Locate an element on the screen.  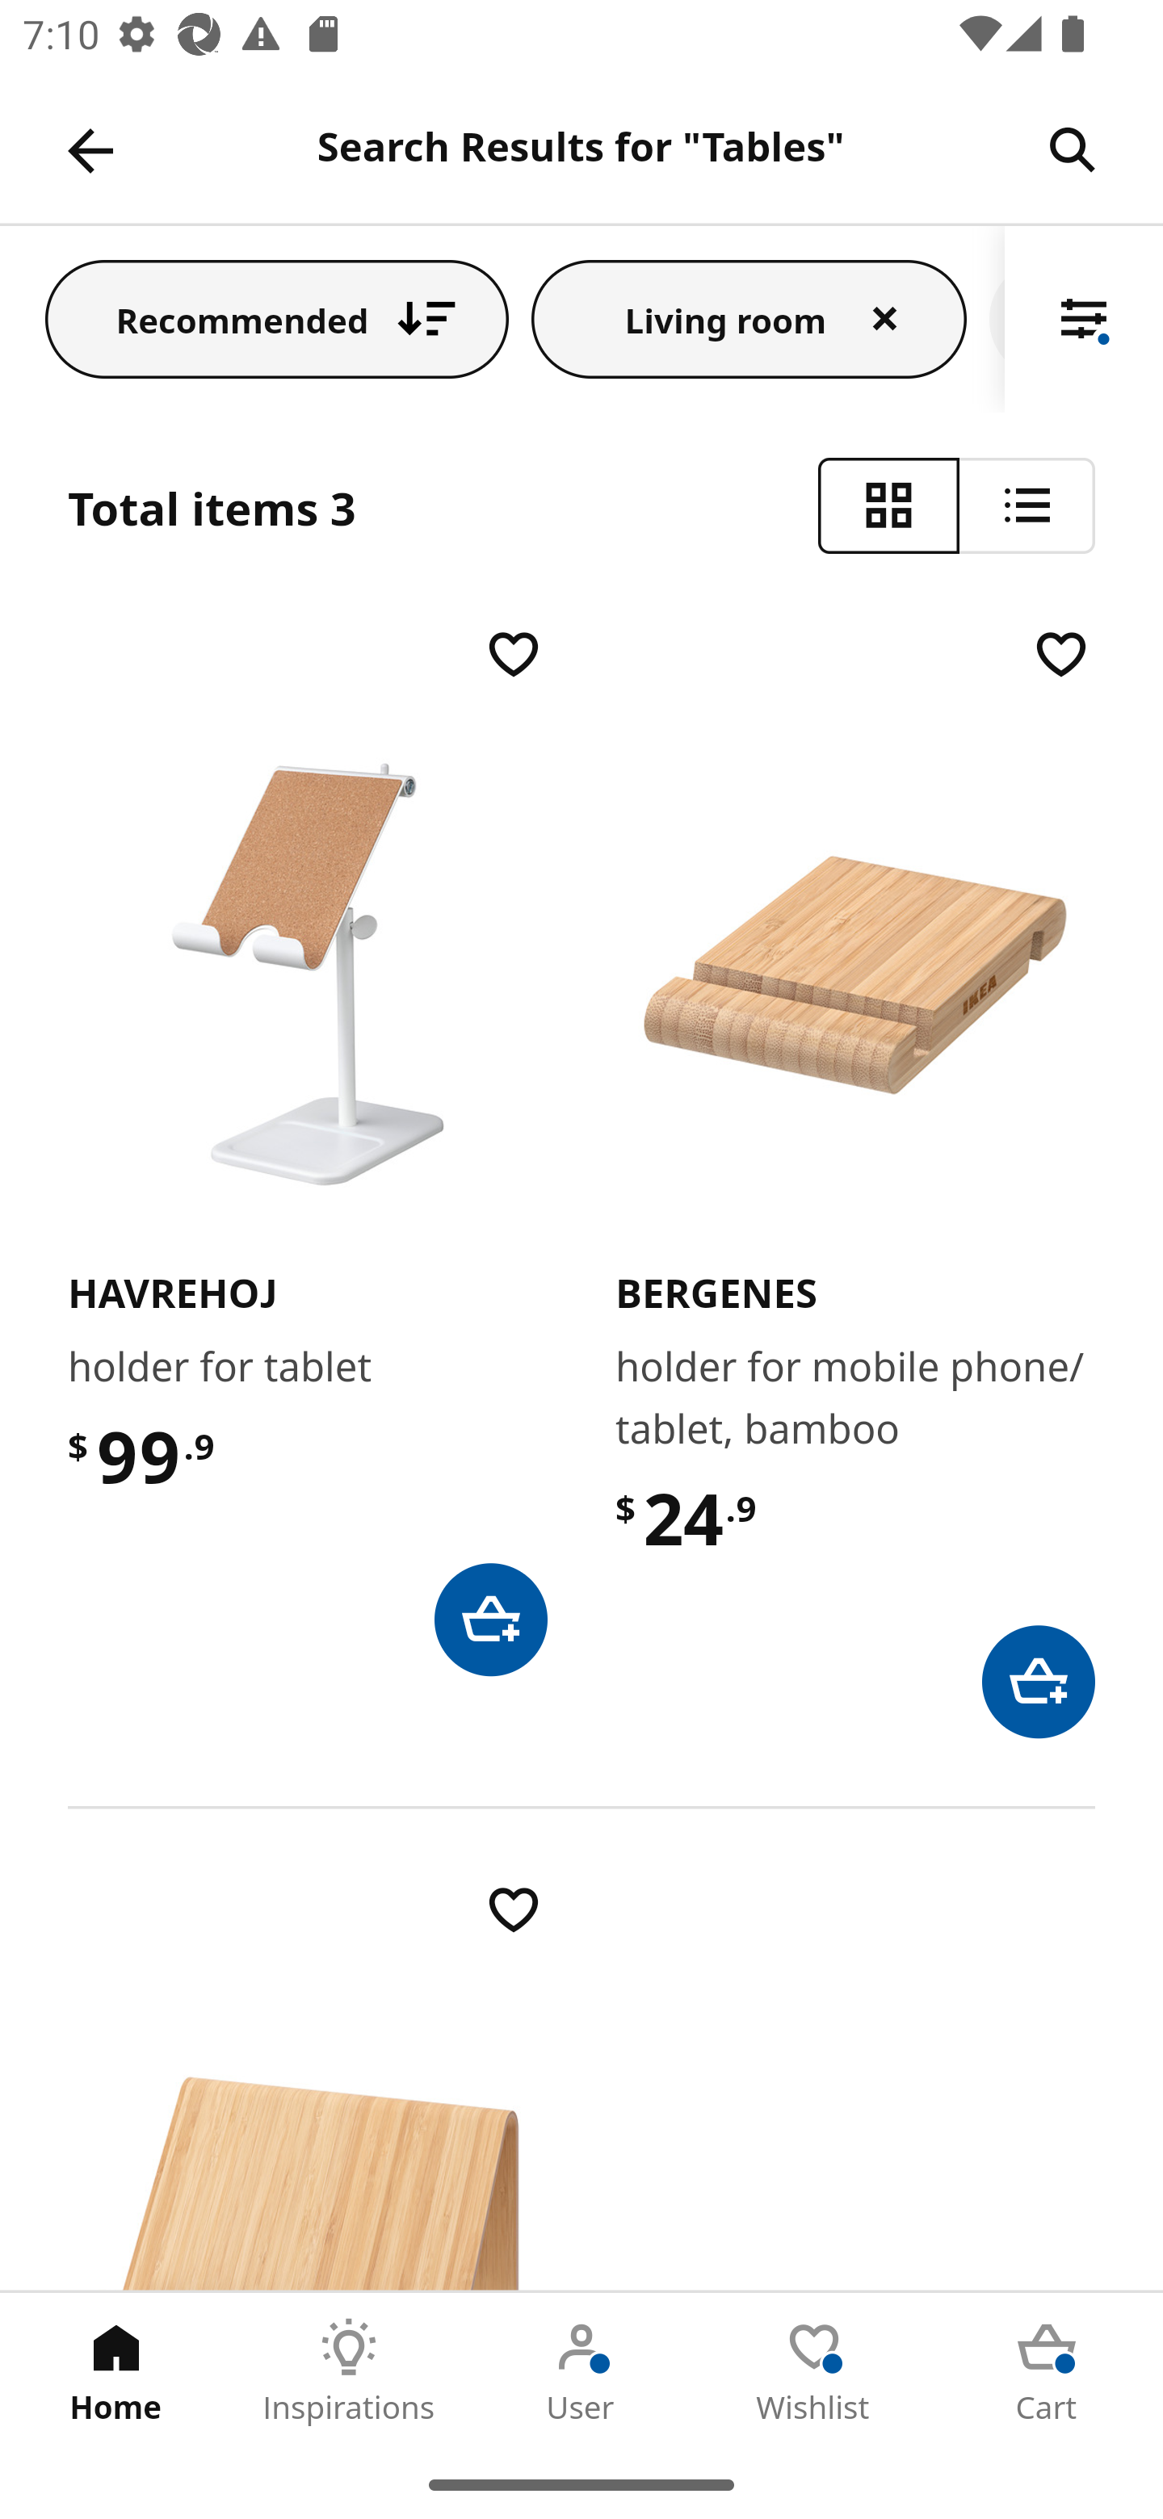
Living room is located at coordinates (749, 318).